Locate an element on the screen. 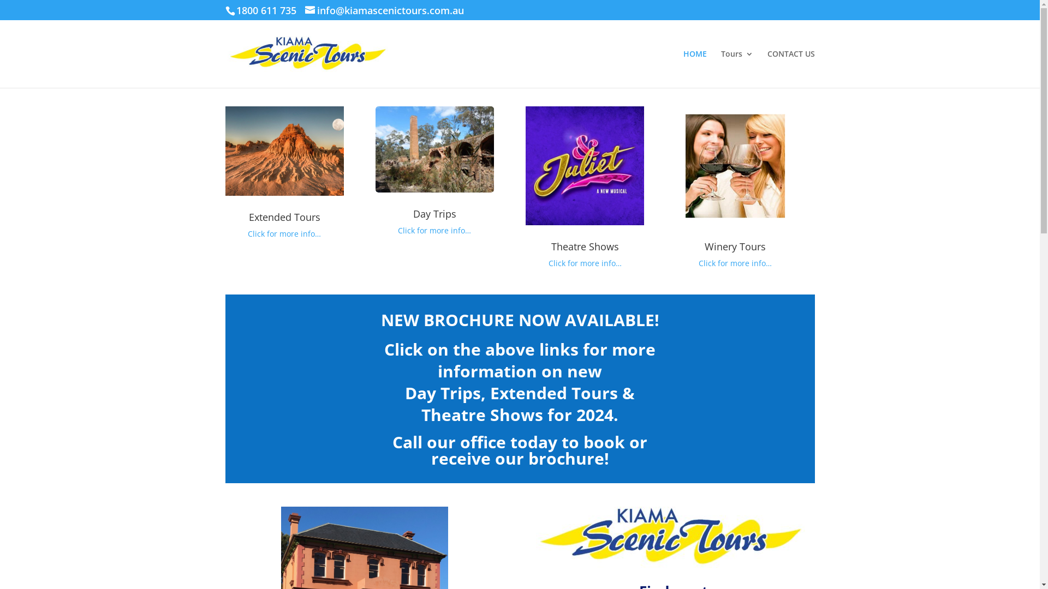 This screenshot has height=589, width=1048. Extended Tours is located at coordinates (285, 217).